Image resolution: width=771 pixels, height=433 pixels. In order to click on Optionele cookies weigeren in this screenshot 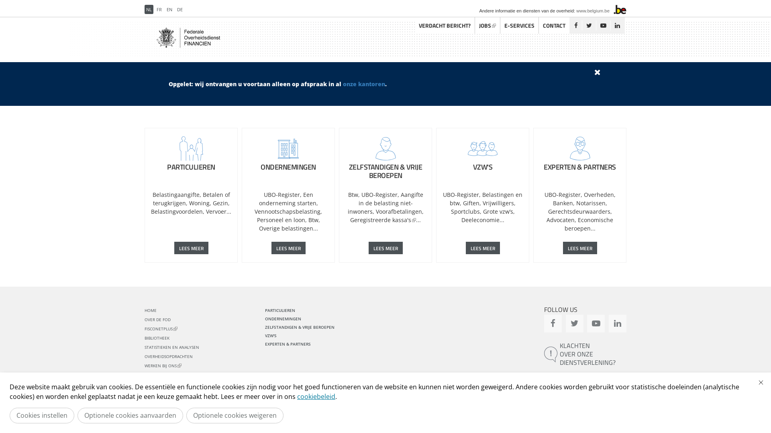, I will do `click(235, 415)`.